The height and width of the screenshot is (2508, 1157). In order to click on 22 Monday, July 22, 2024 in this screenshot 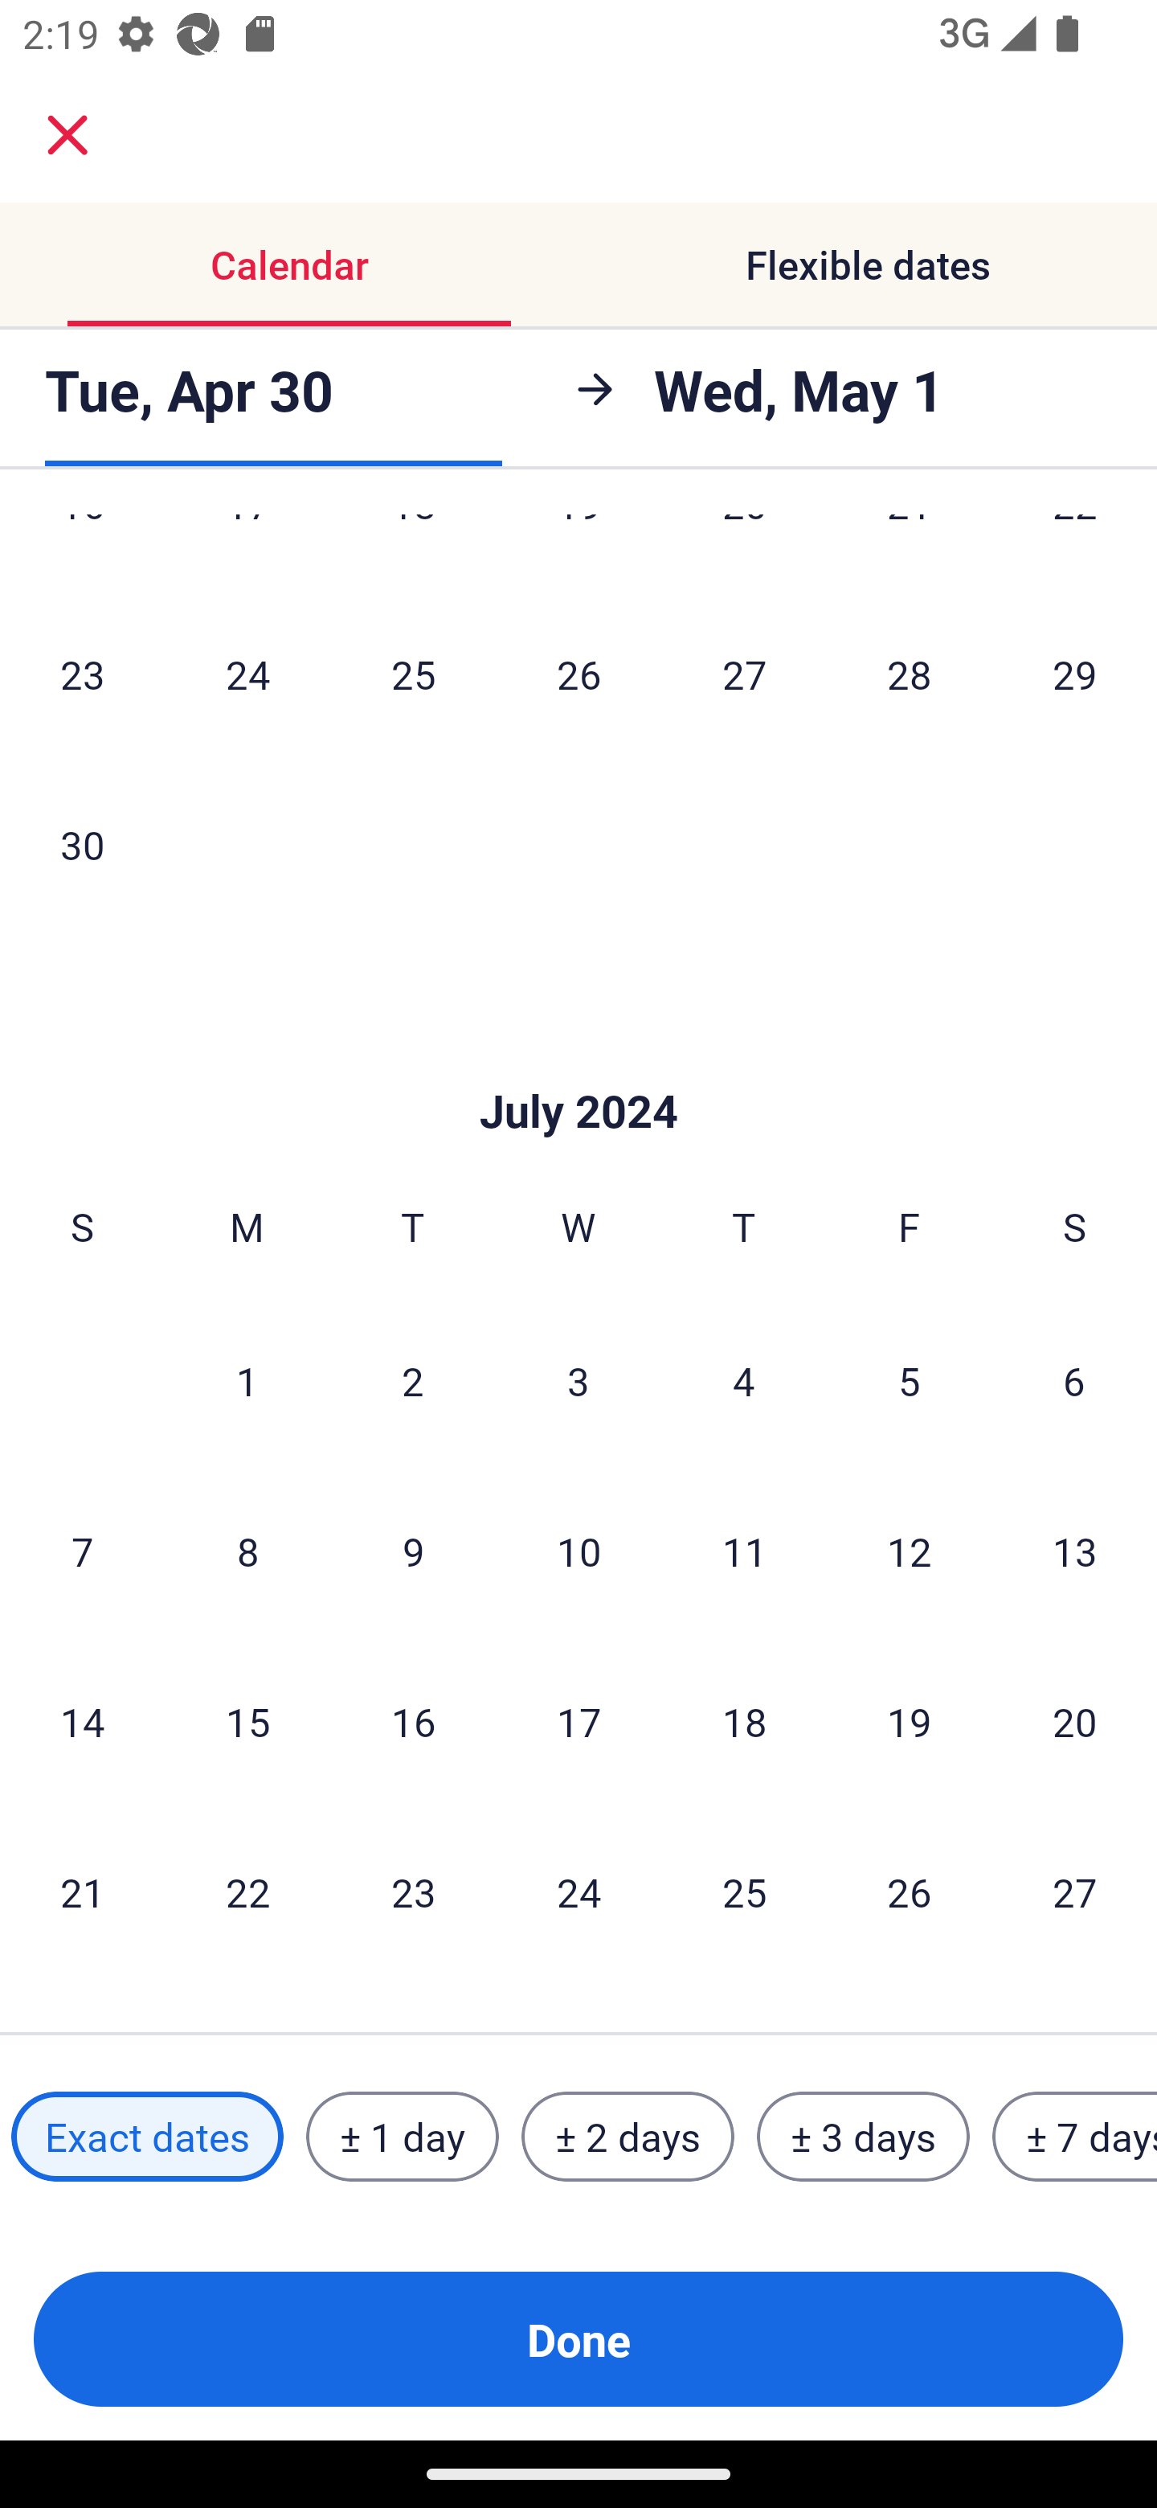, I will do `click(247, 1891)`.